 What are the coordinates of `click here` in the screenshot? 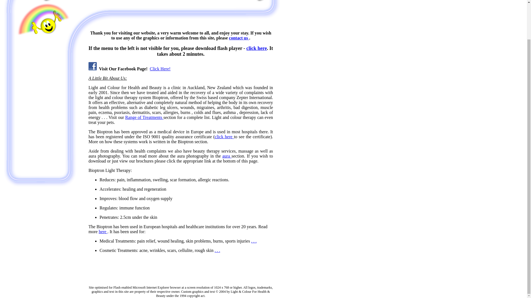 It's located at (257, 48).